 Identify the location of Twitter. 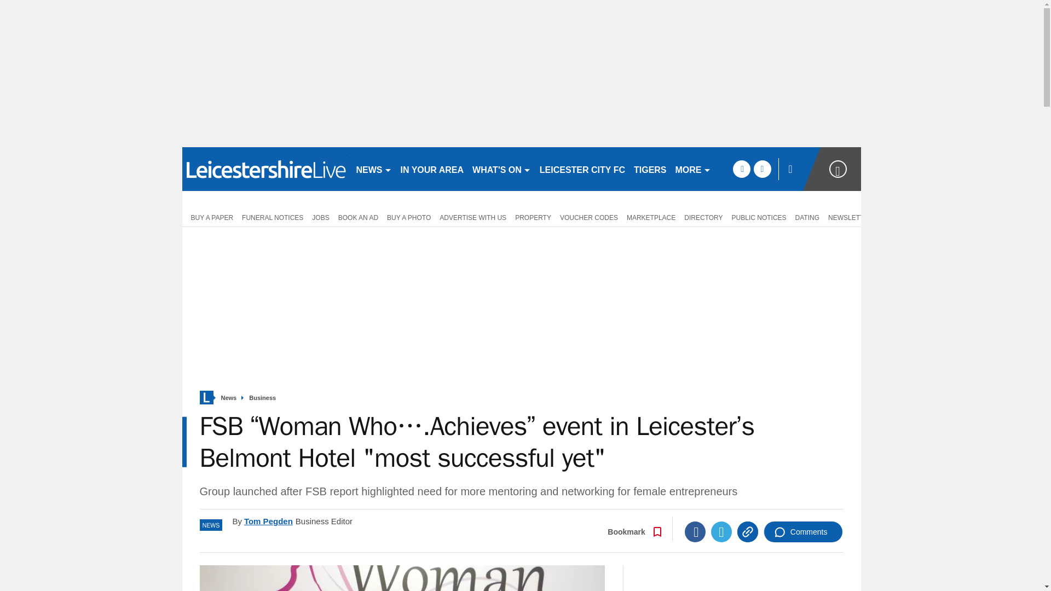
(721, 532).